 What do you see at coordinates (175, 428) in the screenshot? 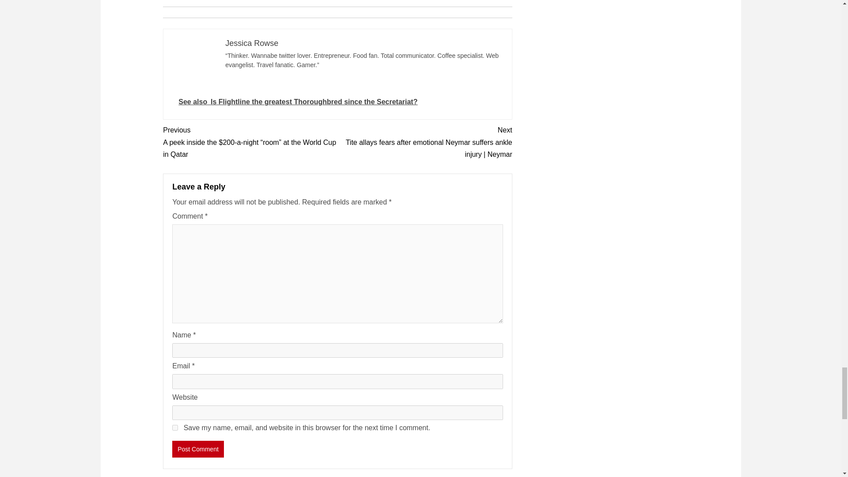
I see `yes` at bounding box center [175, 428].